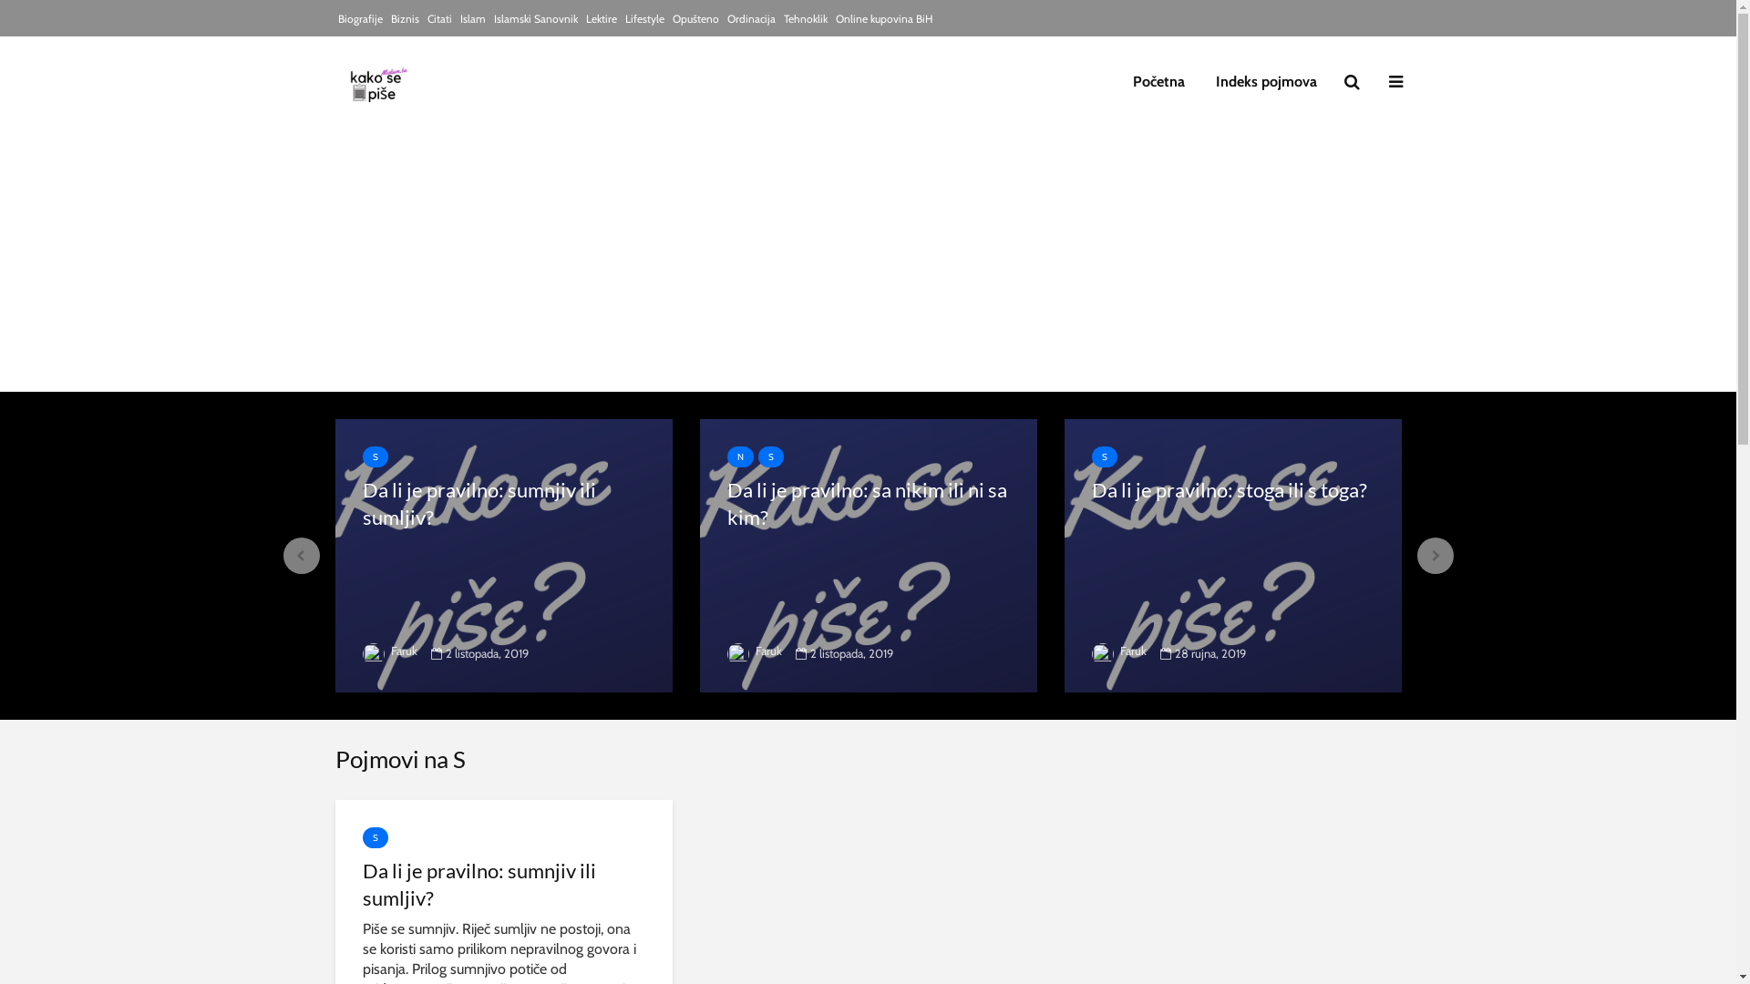  Describe the element at coordinates (504, 885) in the screenshot. I see `Da li je pravilno: sumnjiv ili sumljiv?` at that location.